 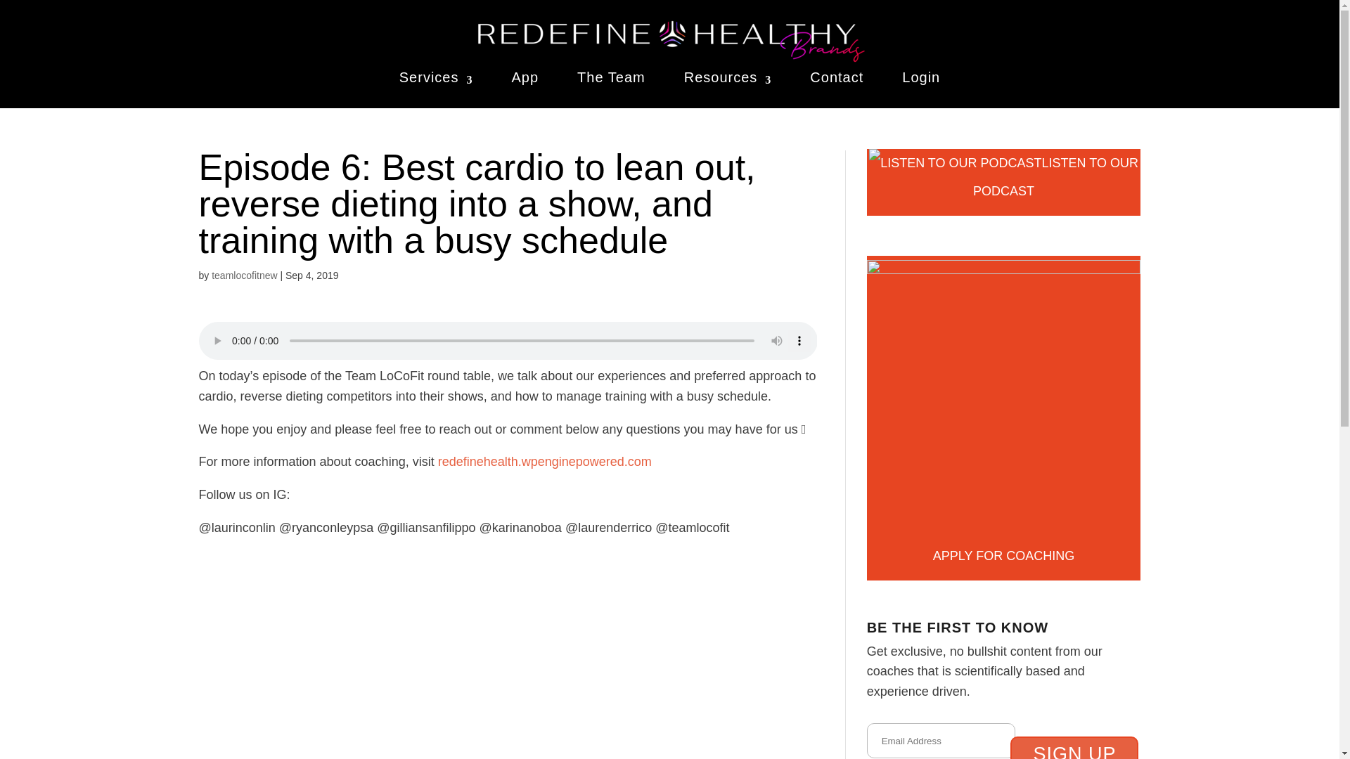 What do you see at coordinates (244, 275) in the screenshot?
I see `teamlocofitnew` at bounding box center [244, 275].